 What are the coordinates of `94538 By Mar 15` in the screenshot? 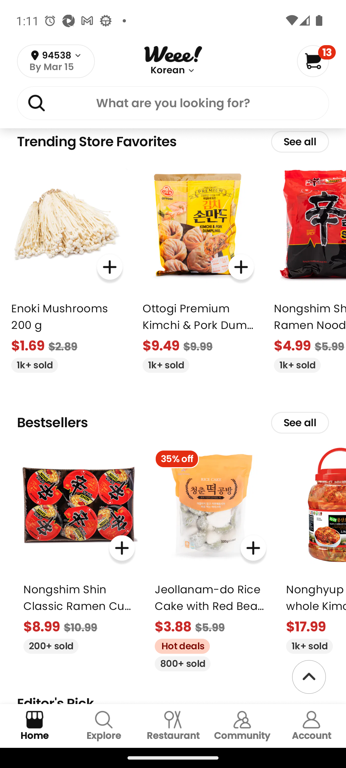 It's located at (56, 61).